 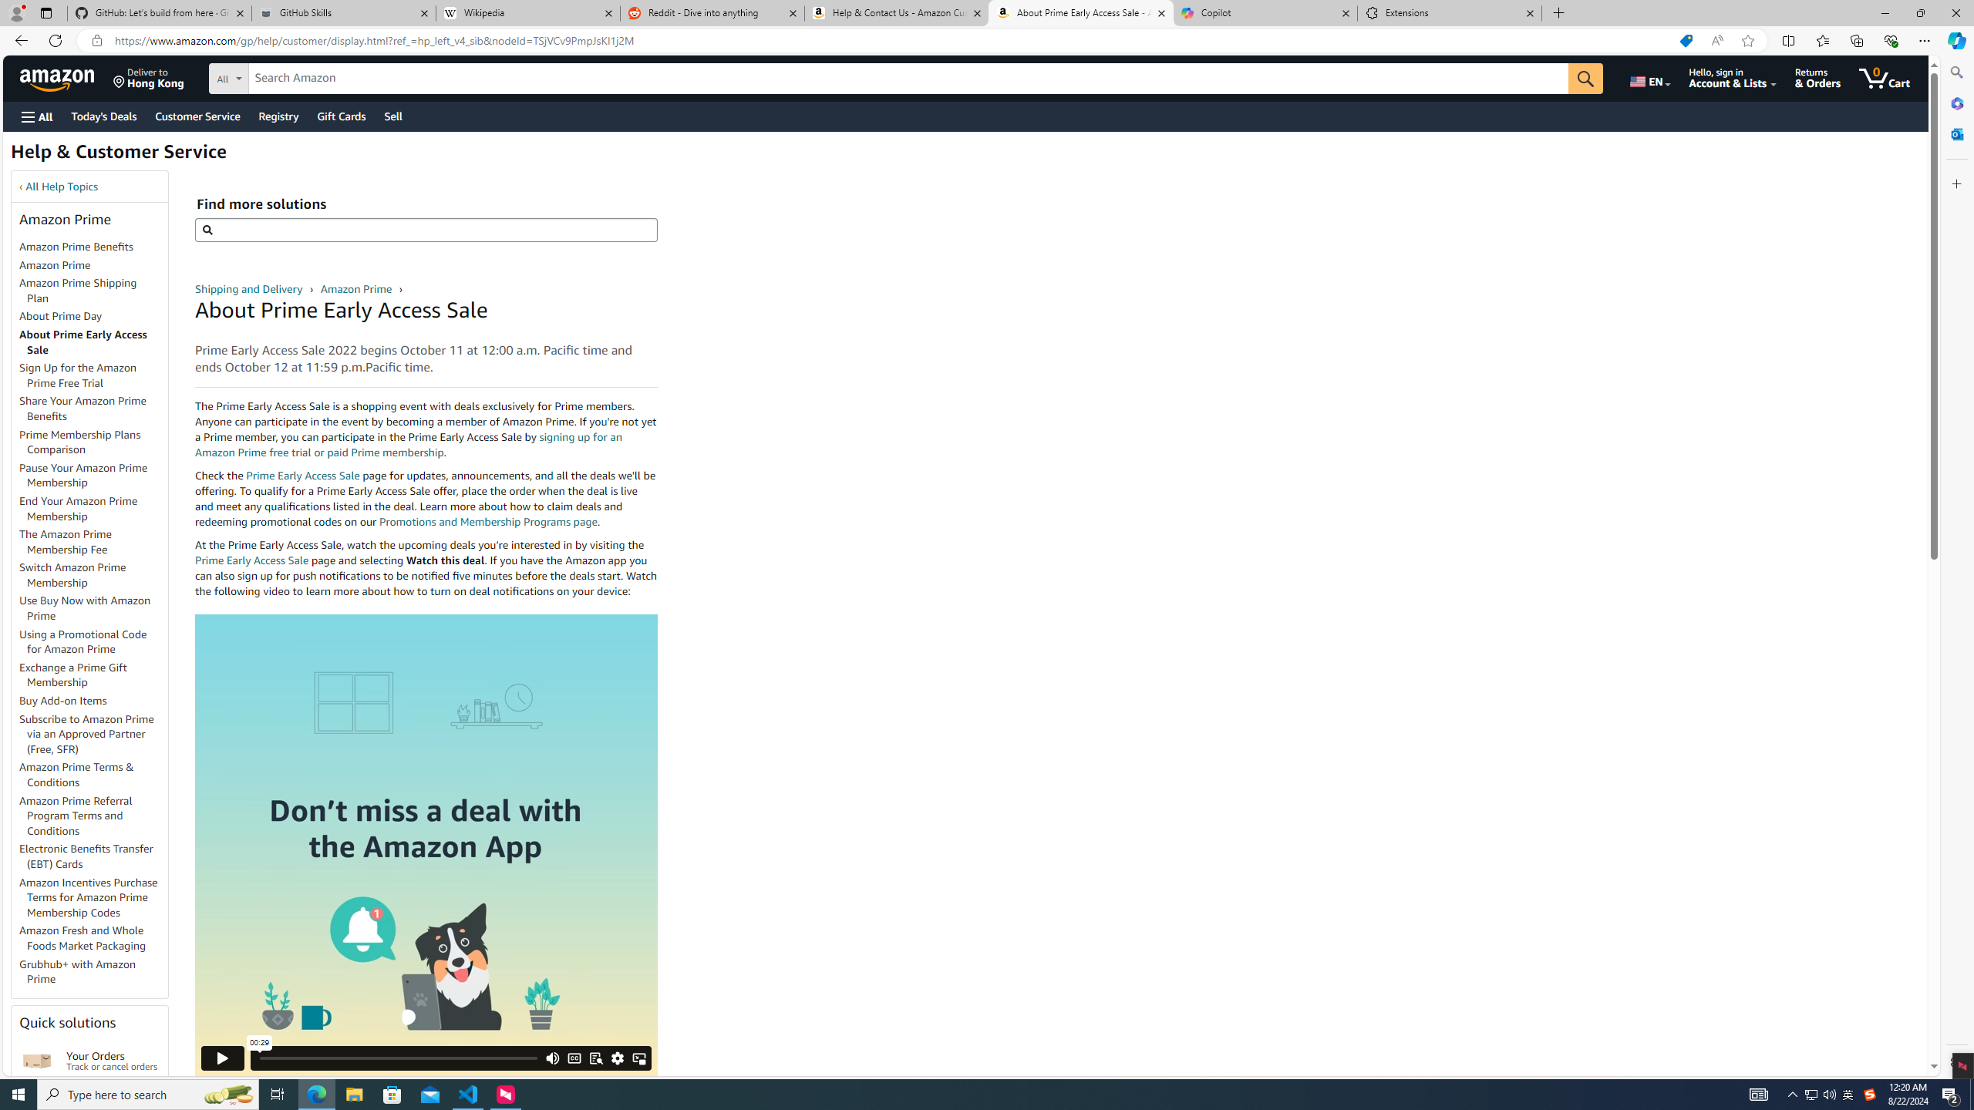 I want to click on Prime Early Access Sale, so click(x=252, y=560).